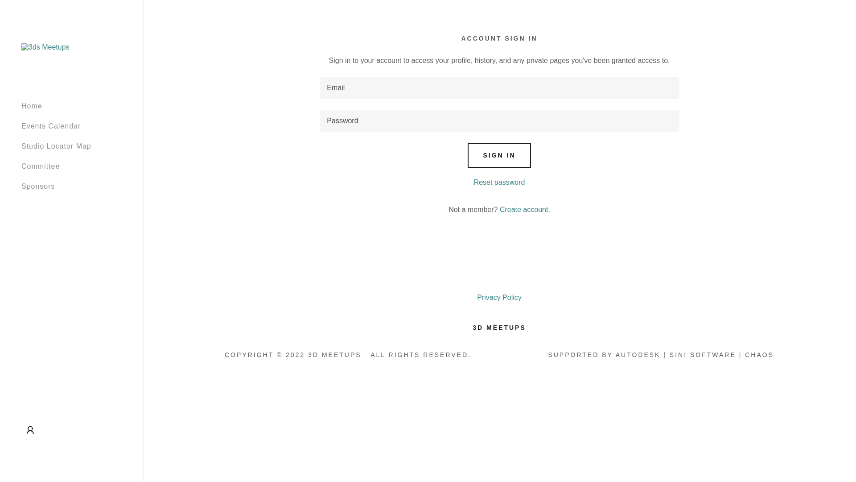 This screenshot has width=856, height=482. I want to click on Committee, so click(41, 166).